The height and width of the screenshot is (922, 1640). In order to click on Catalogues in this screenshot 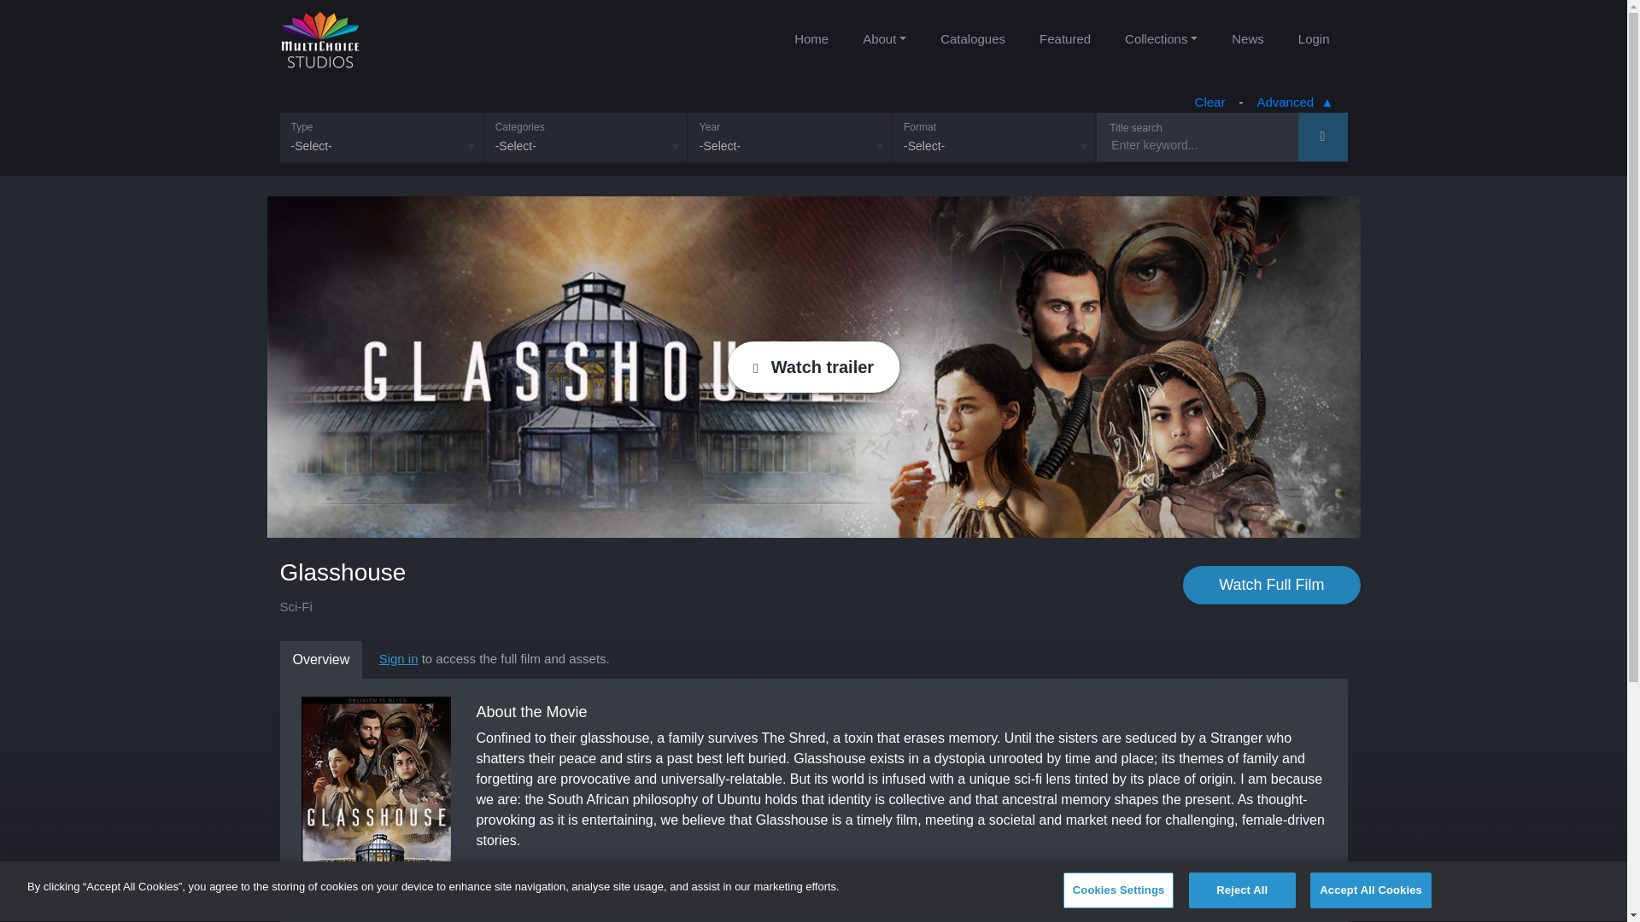, I will do `click(972, 39)`.